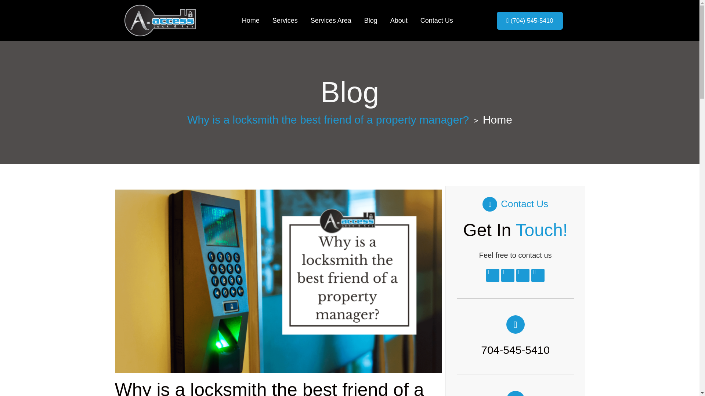 The width and height of the screenshot is (705, 396). What do you see at coordinates (437, 21) in the screenshot?
I see `Contact Us` at bounding box center [437, 21].